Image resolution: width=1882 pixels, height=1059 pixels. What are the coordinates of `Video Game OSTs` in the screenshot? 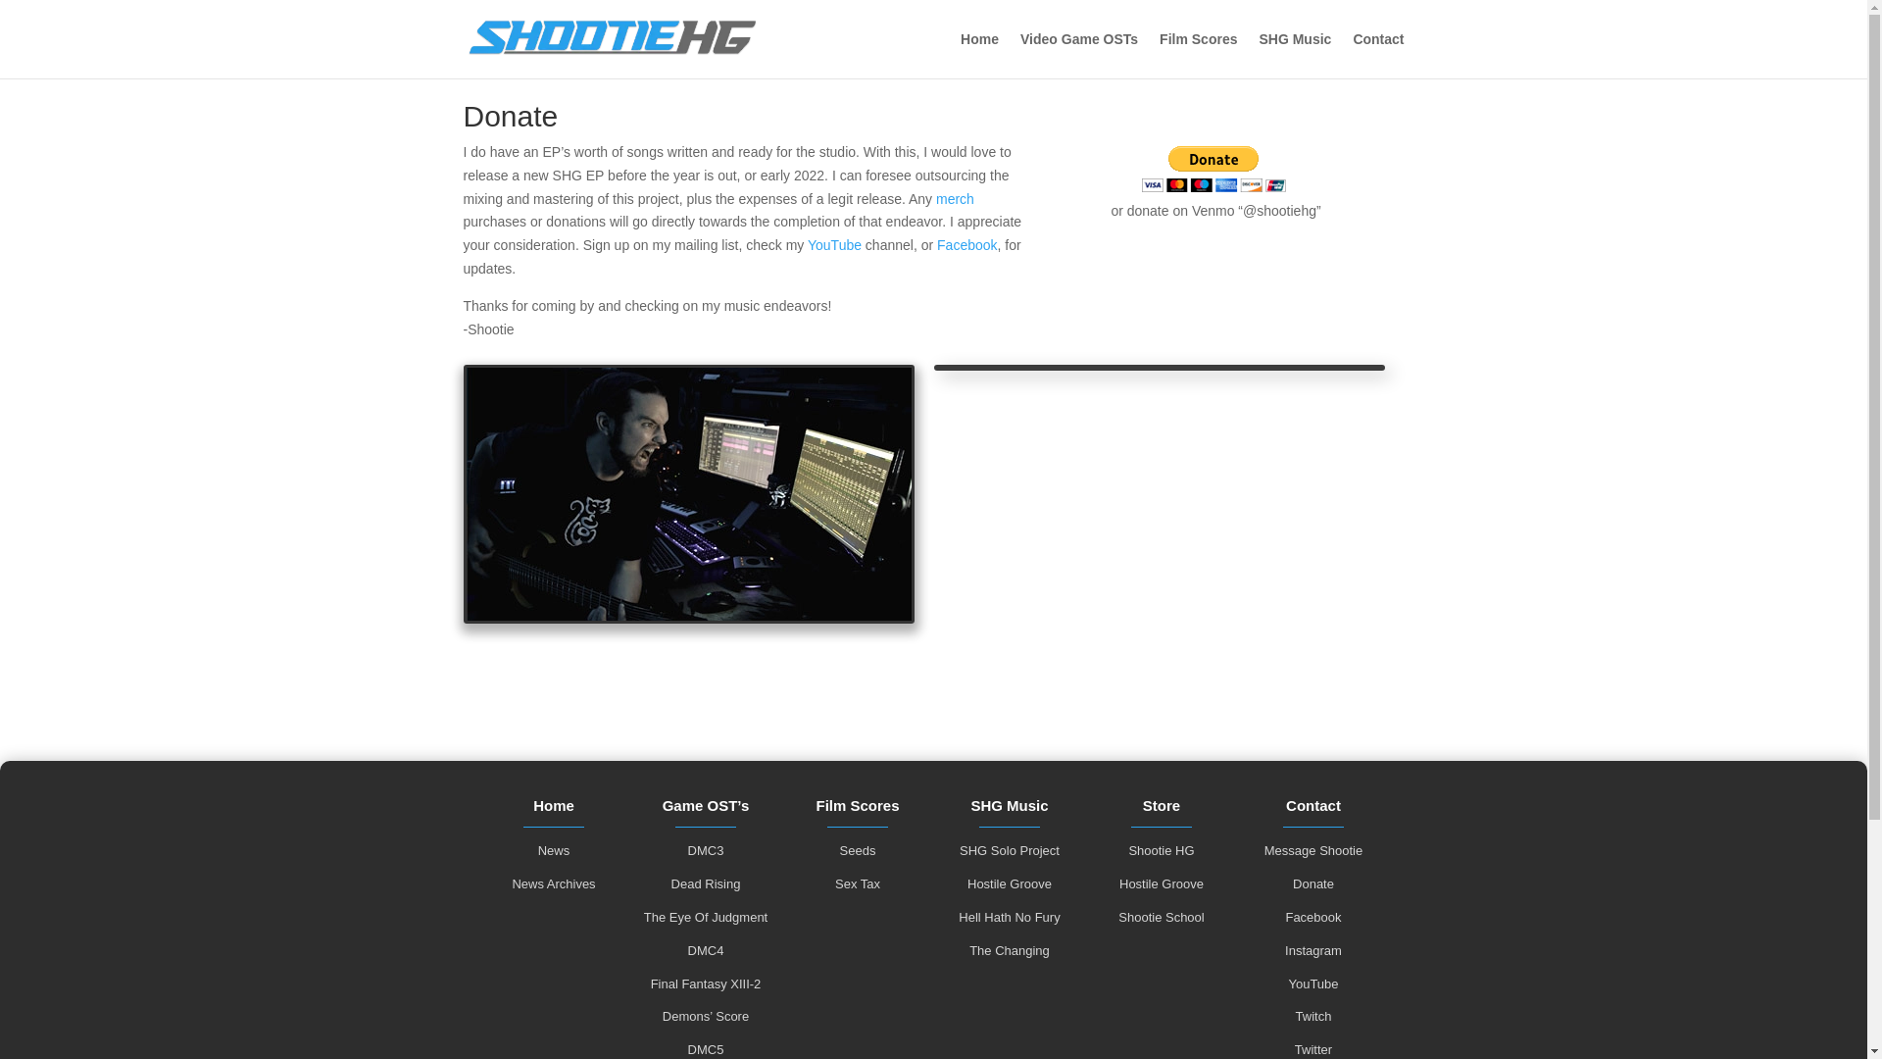 It's located at (1078, 55).